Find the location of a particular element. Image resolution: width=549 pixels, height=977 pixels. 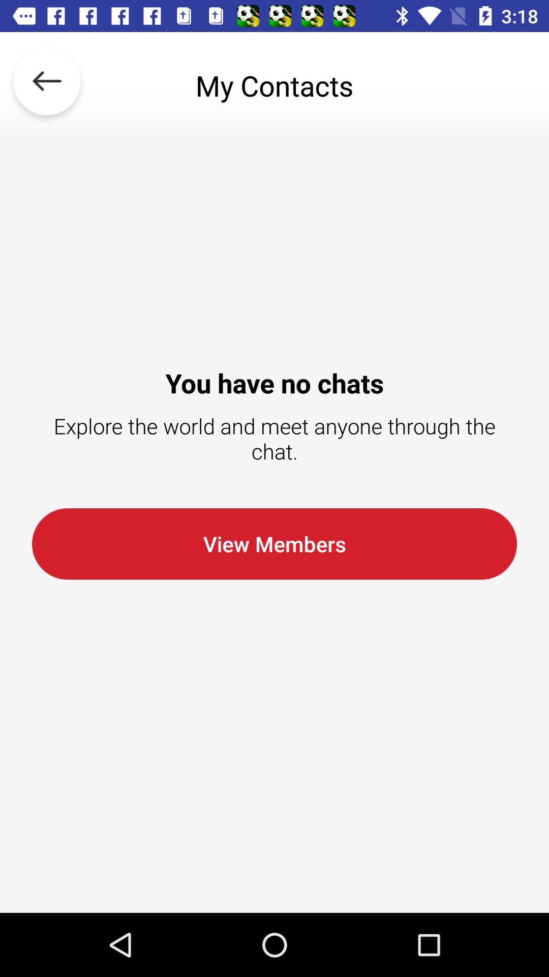

open the icon to the left of my contacts icon is located at coordinates (47, 85).